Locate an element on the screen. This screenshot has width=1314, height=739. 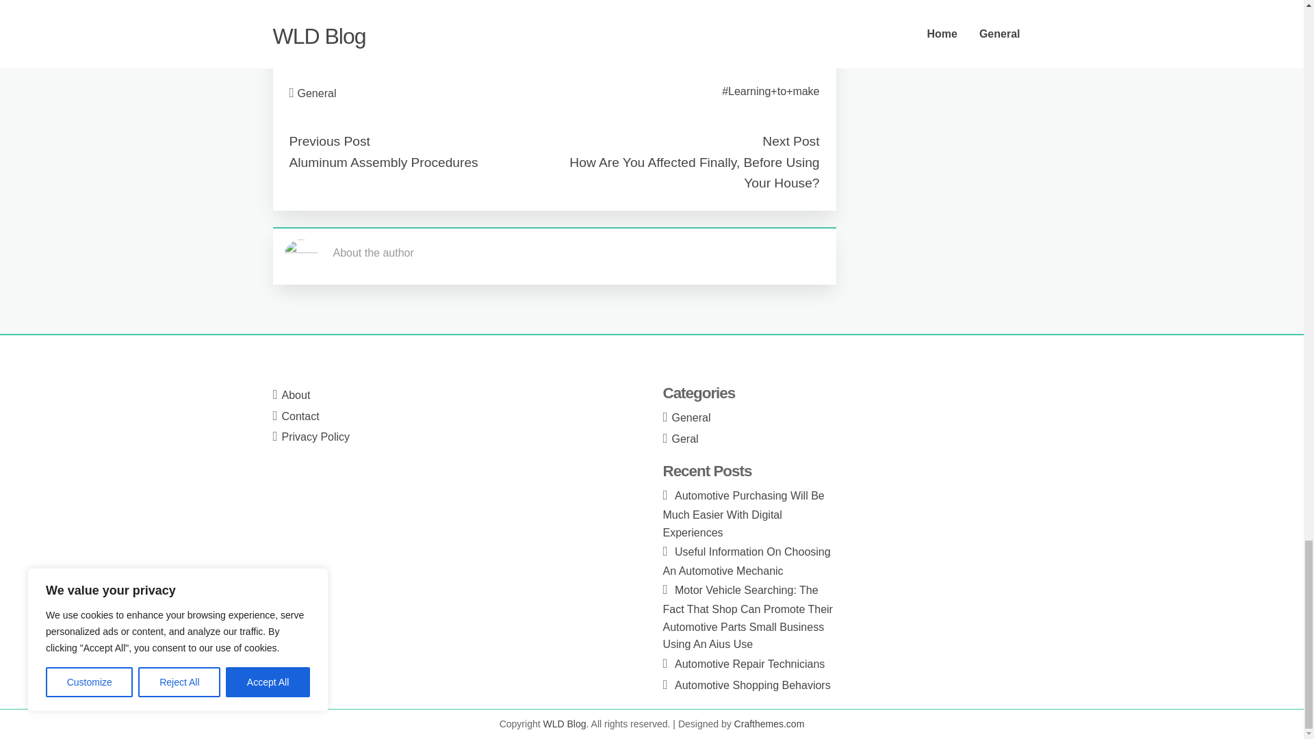
Next Post is located at coordinates (790, 141).